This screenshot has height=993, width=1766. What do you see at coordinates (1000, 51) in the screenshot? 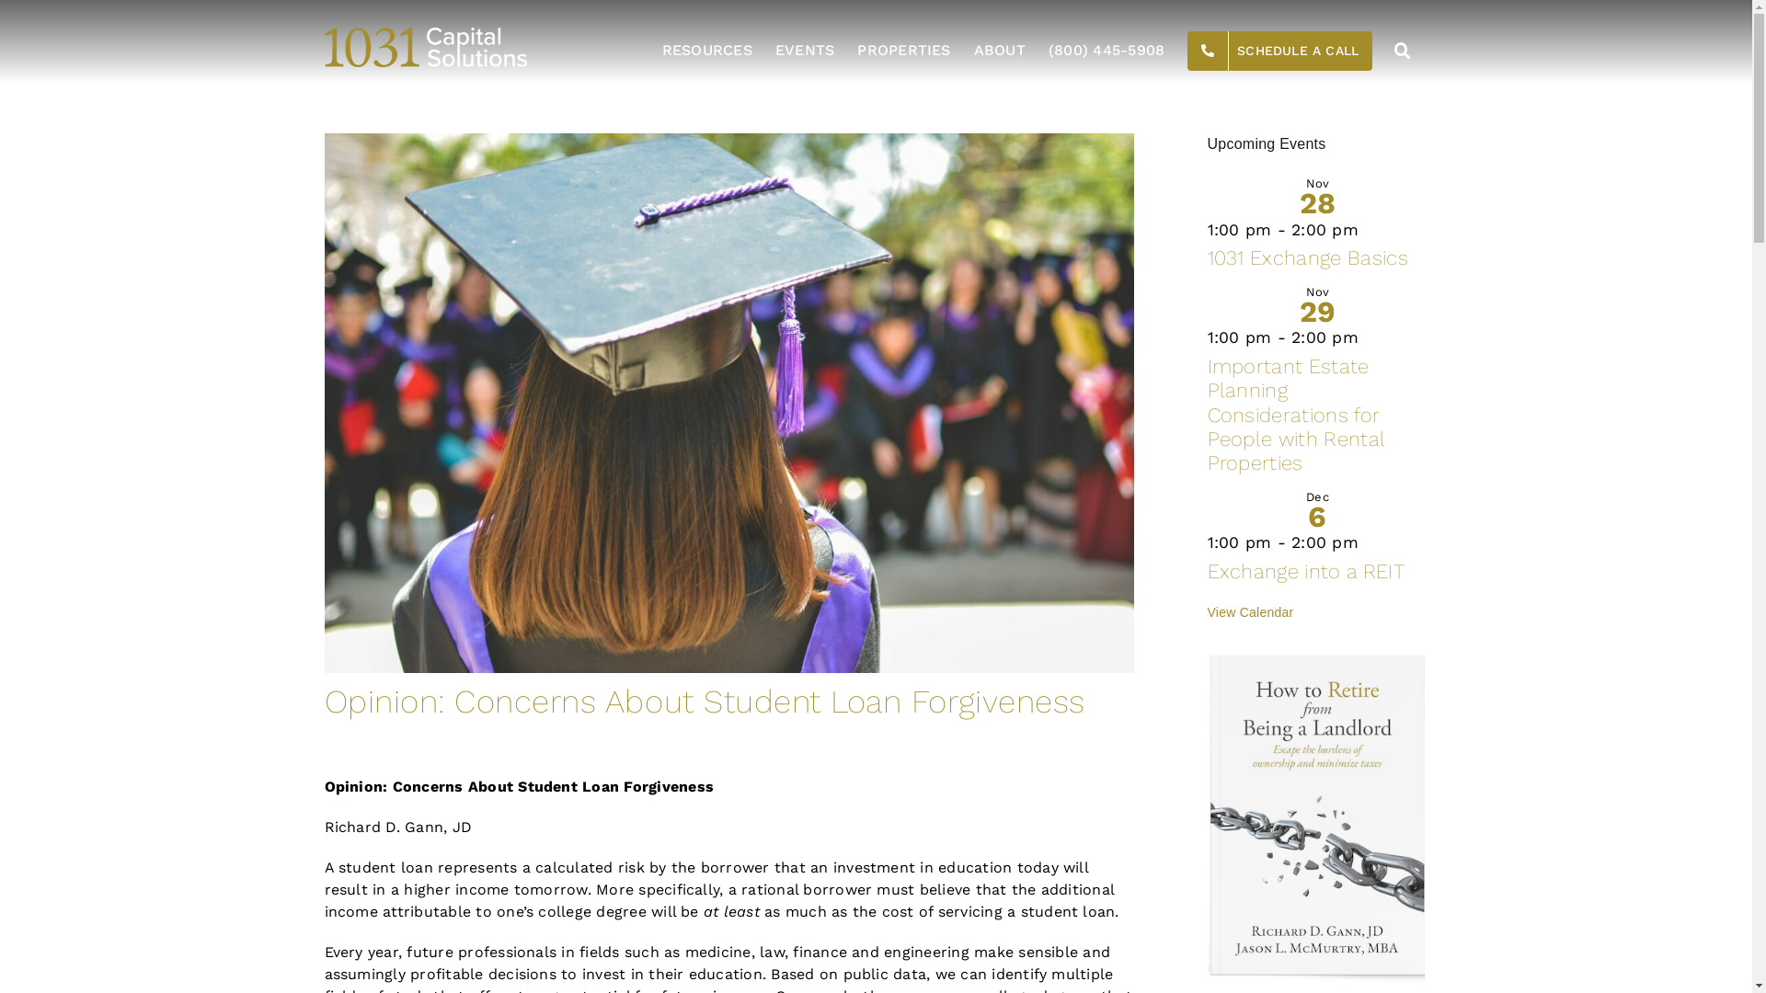
I see `ABOUT` at bounding box center [1000, 51].